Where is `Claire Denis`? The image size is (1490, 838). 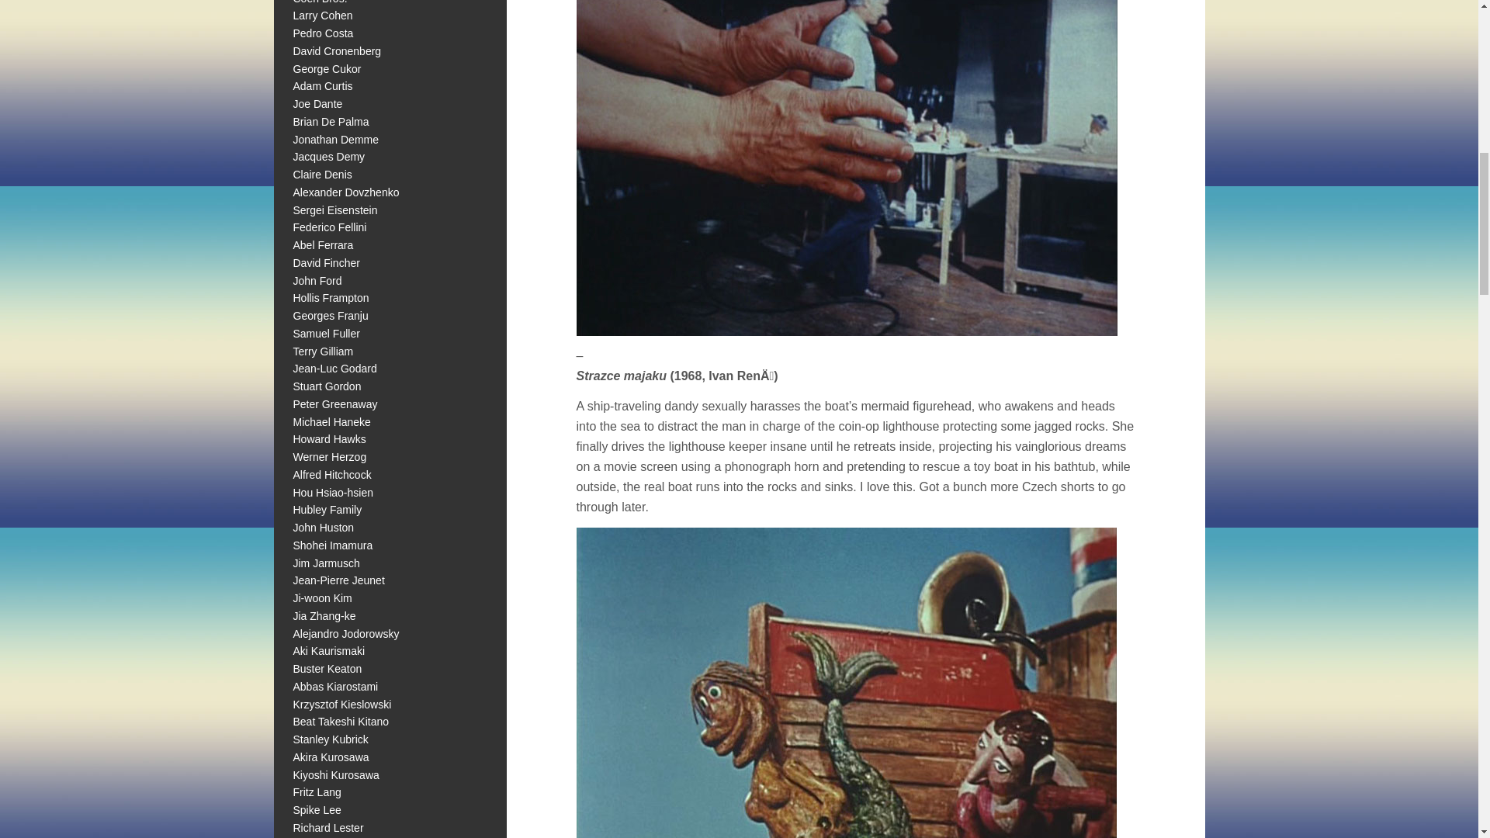 Claire Denis is located at coordinates (323, 175).